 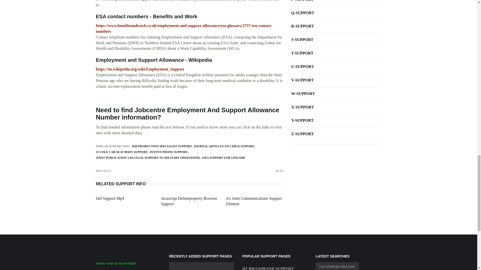 What do you see at coordinates (122, 152) in the screenshot?
I see `JJ COLE CAR SEAT BODY SUPPORT` at bounding box center [122, 152].